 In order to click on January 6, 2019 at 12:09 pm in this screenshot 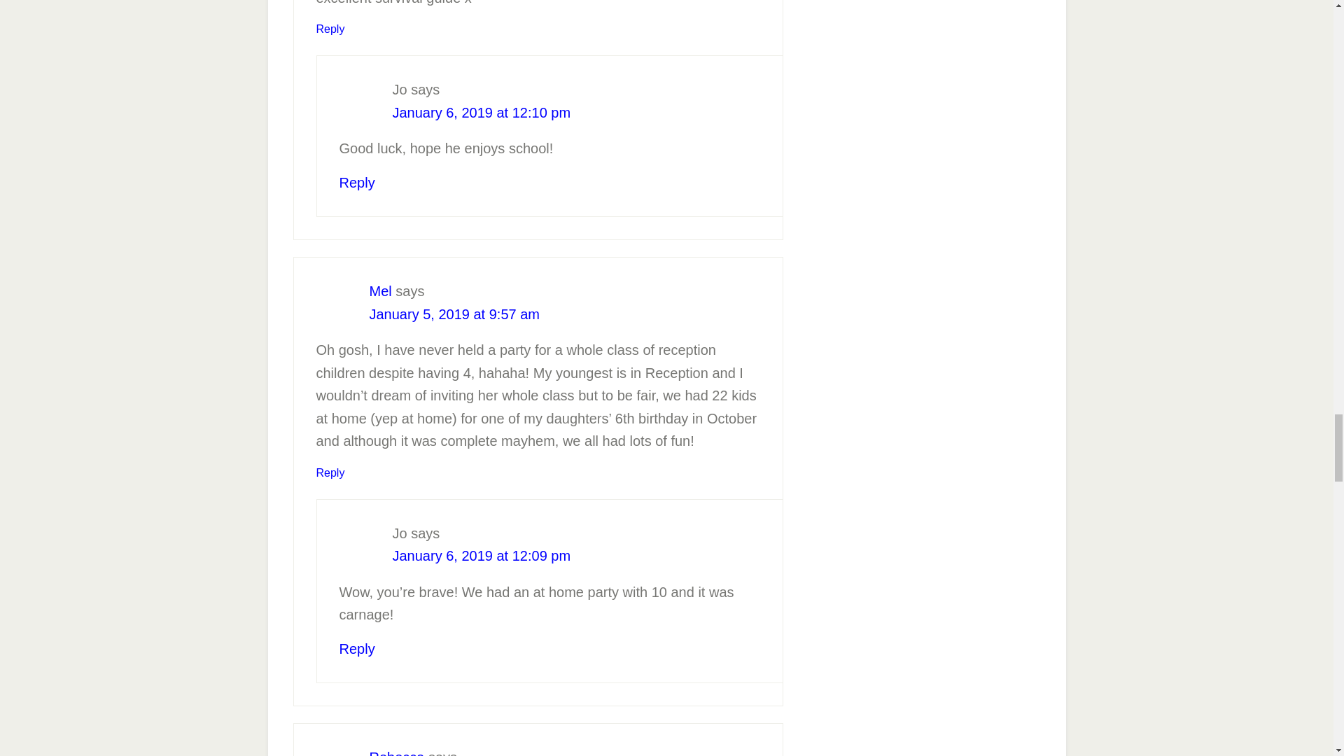, I will do `click(481, 556)`.